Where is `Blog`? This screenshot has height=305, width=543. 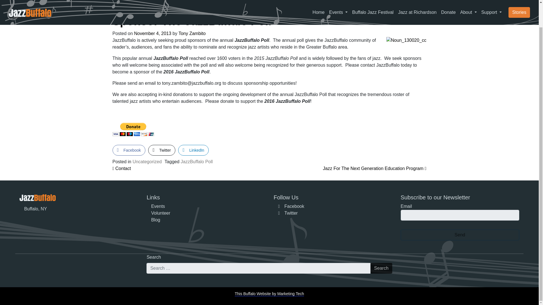
Blog is located at coordinates (156, 220).